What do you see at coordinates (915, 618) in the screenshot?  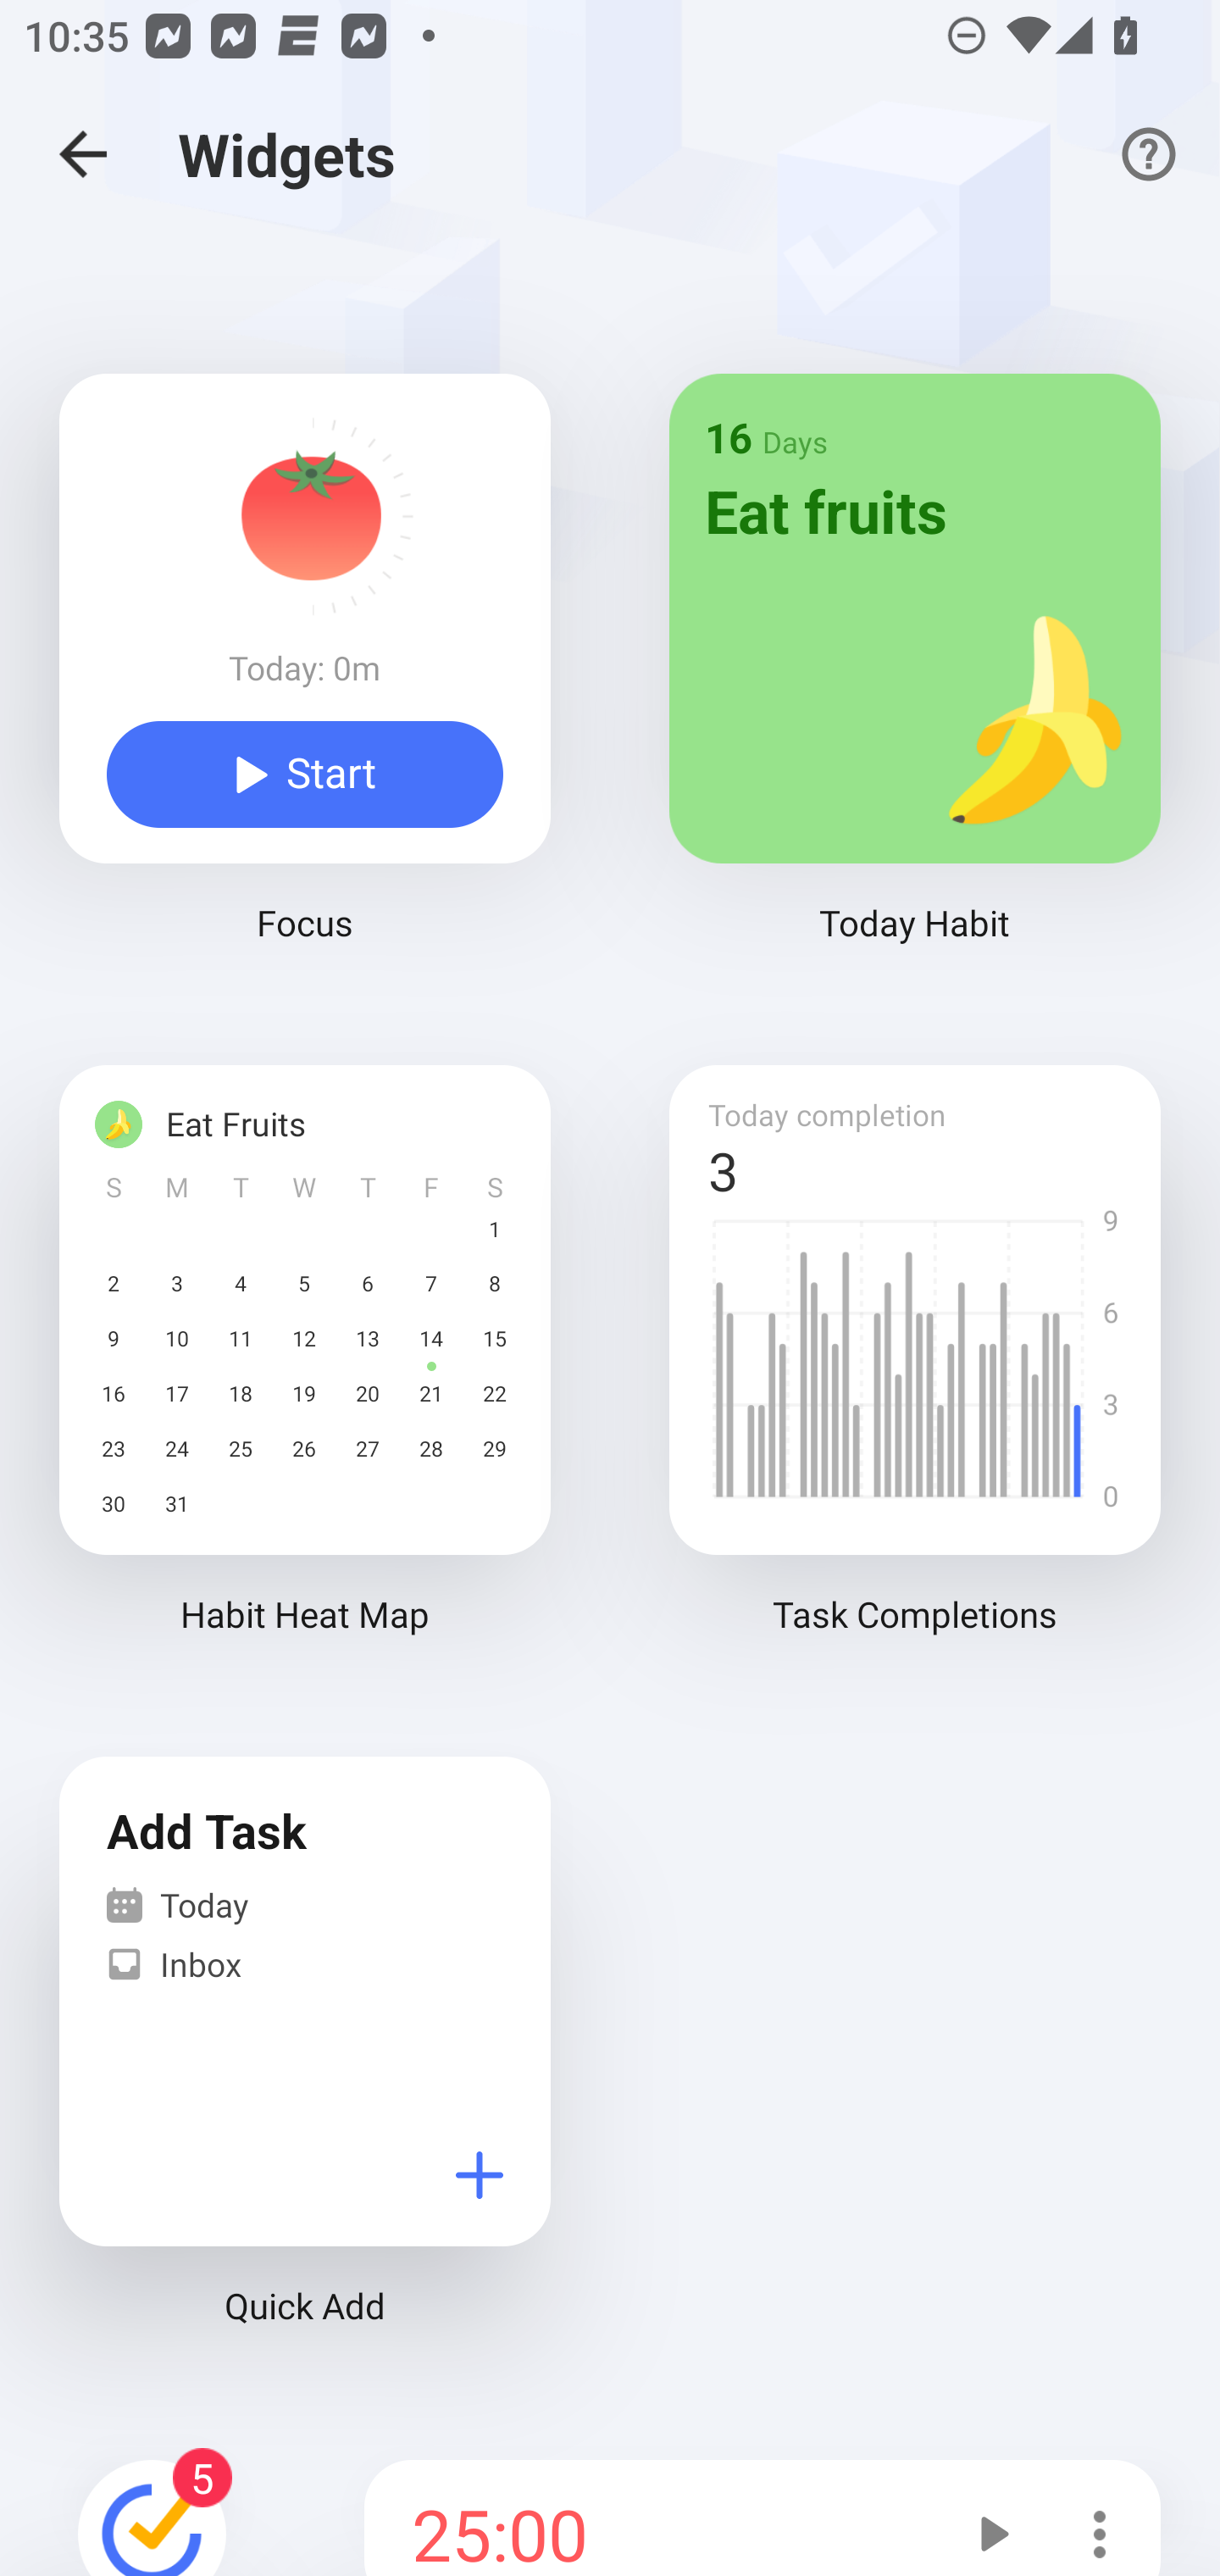 I see `16 Days Eat fruits` at bounding box center [915, 618].